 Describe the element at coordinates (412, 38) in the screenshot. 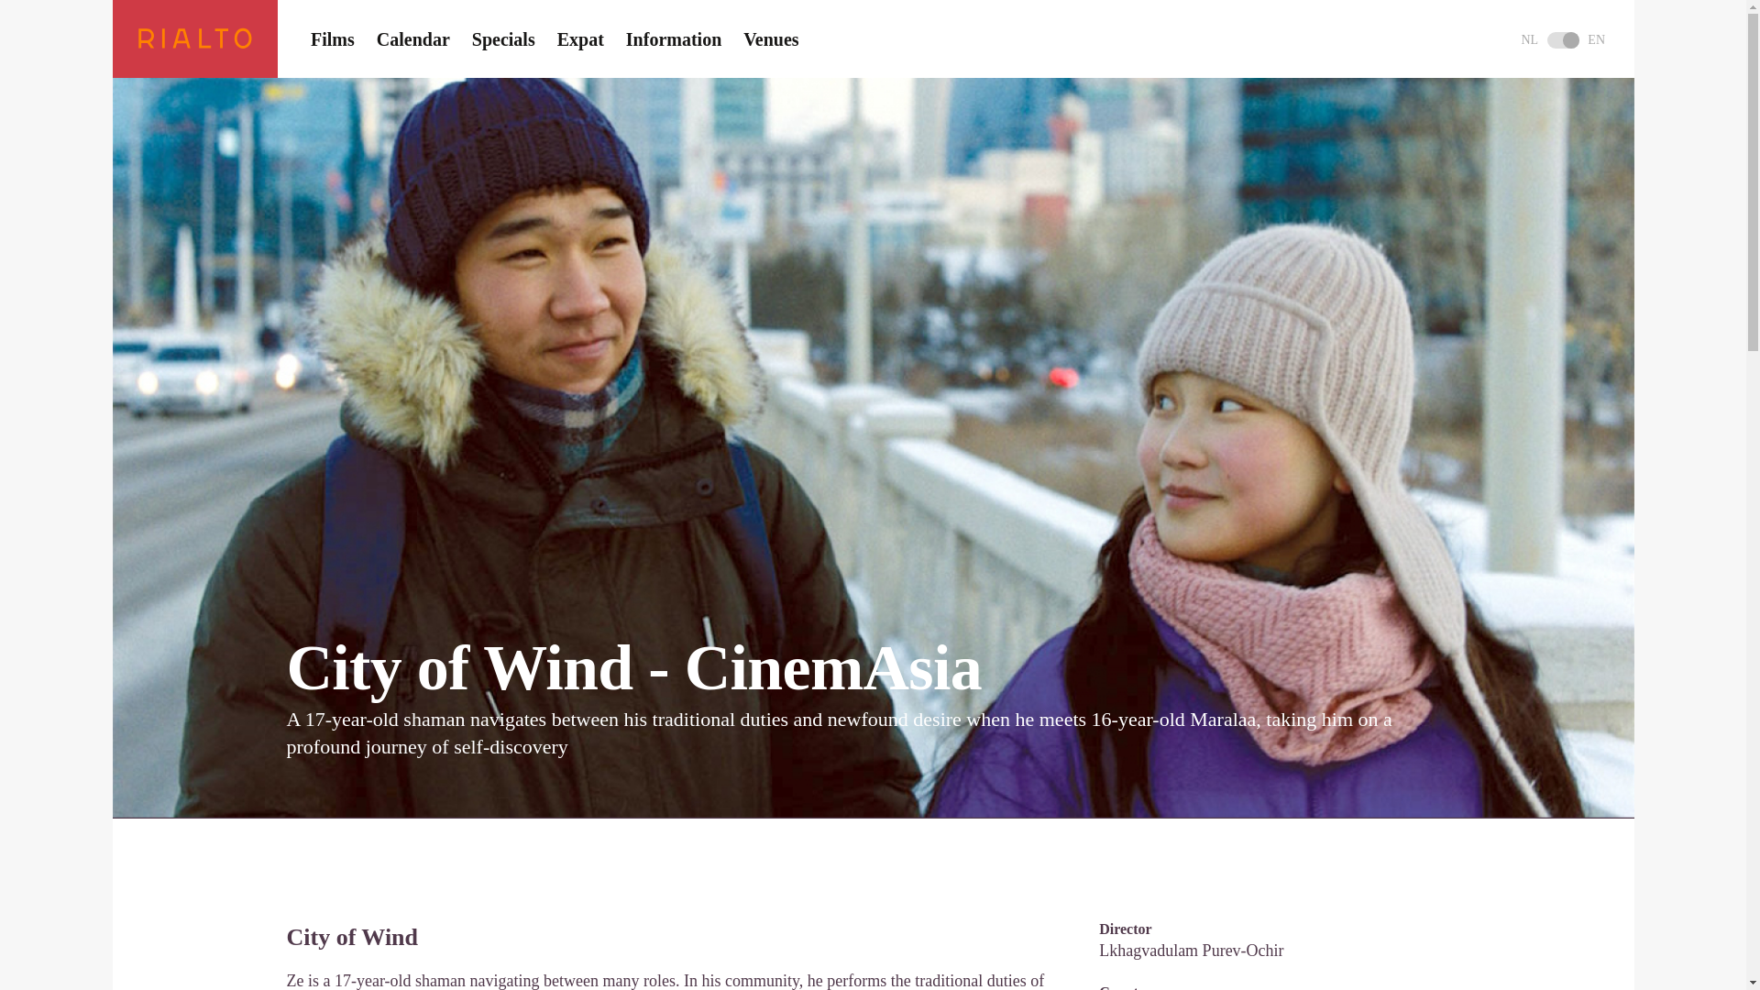

I see `Calendar` at that location.